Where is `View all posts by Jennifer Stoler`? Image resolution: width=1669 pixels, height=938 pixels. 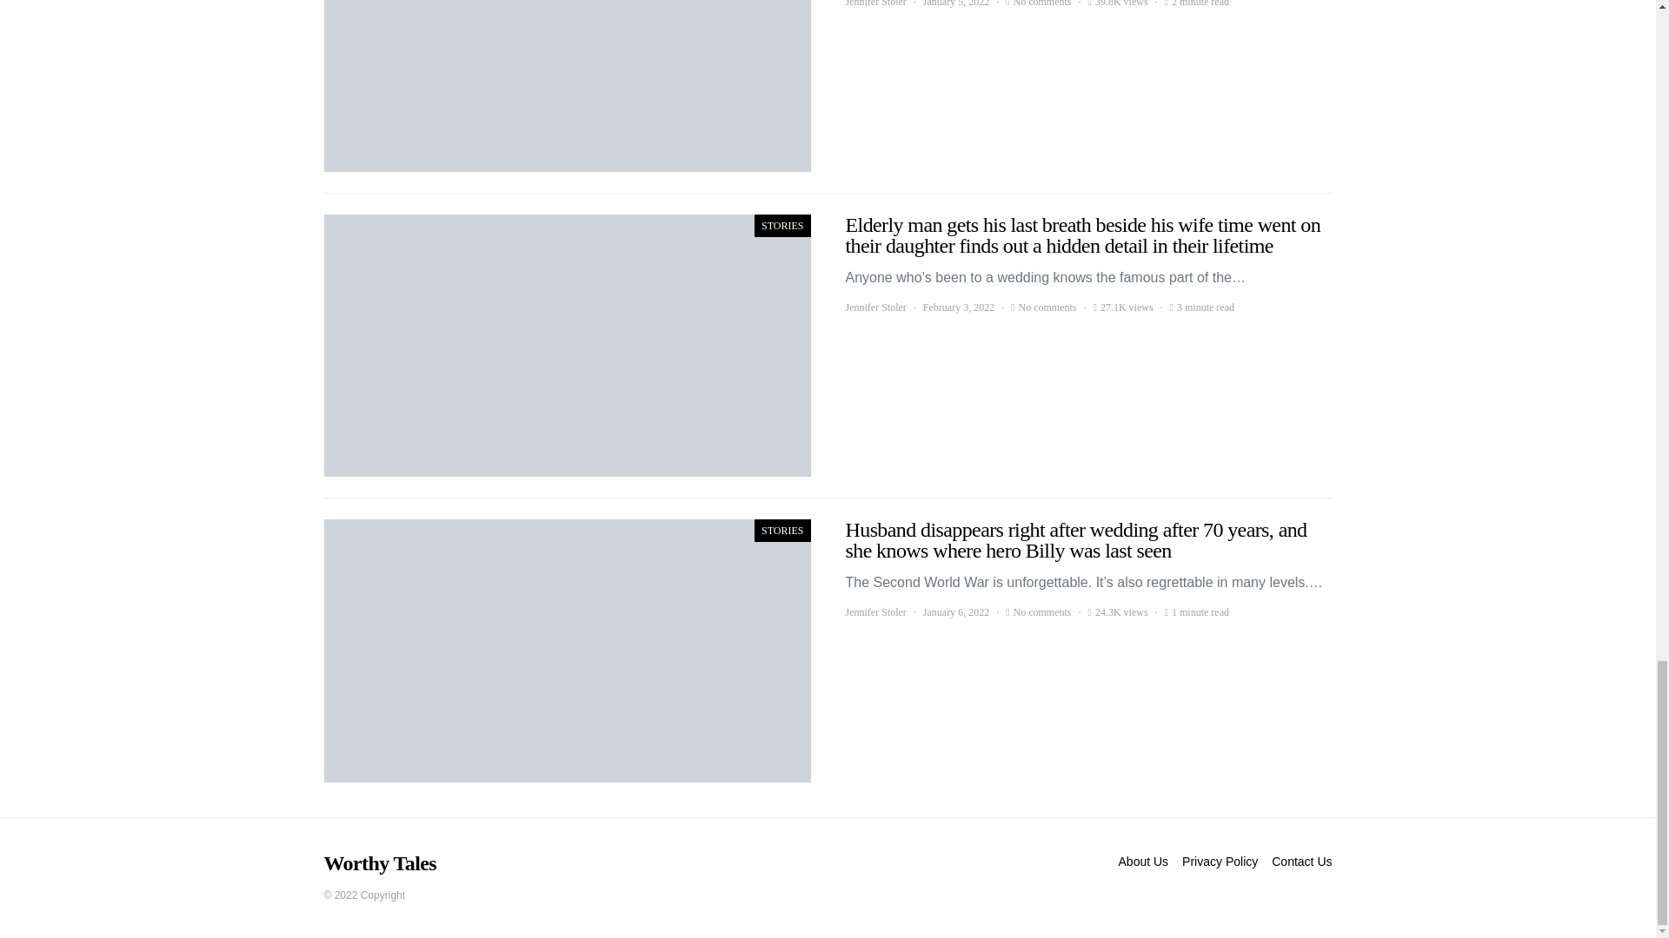 View all posts by Jennifer Stoler is located at coordinates (874, 307).